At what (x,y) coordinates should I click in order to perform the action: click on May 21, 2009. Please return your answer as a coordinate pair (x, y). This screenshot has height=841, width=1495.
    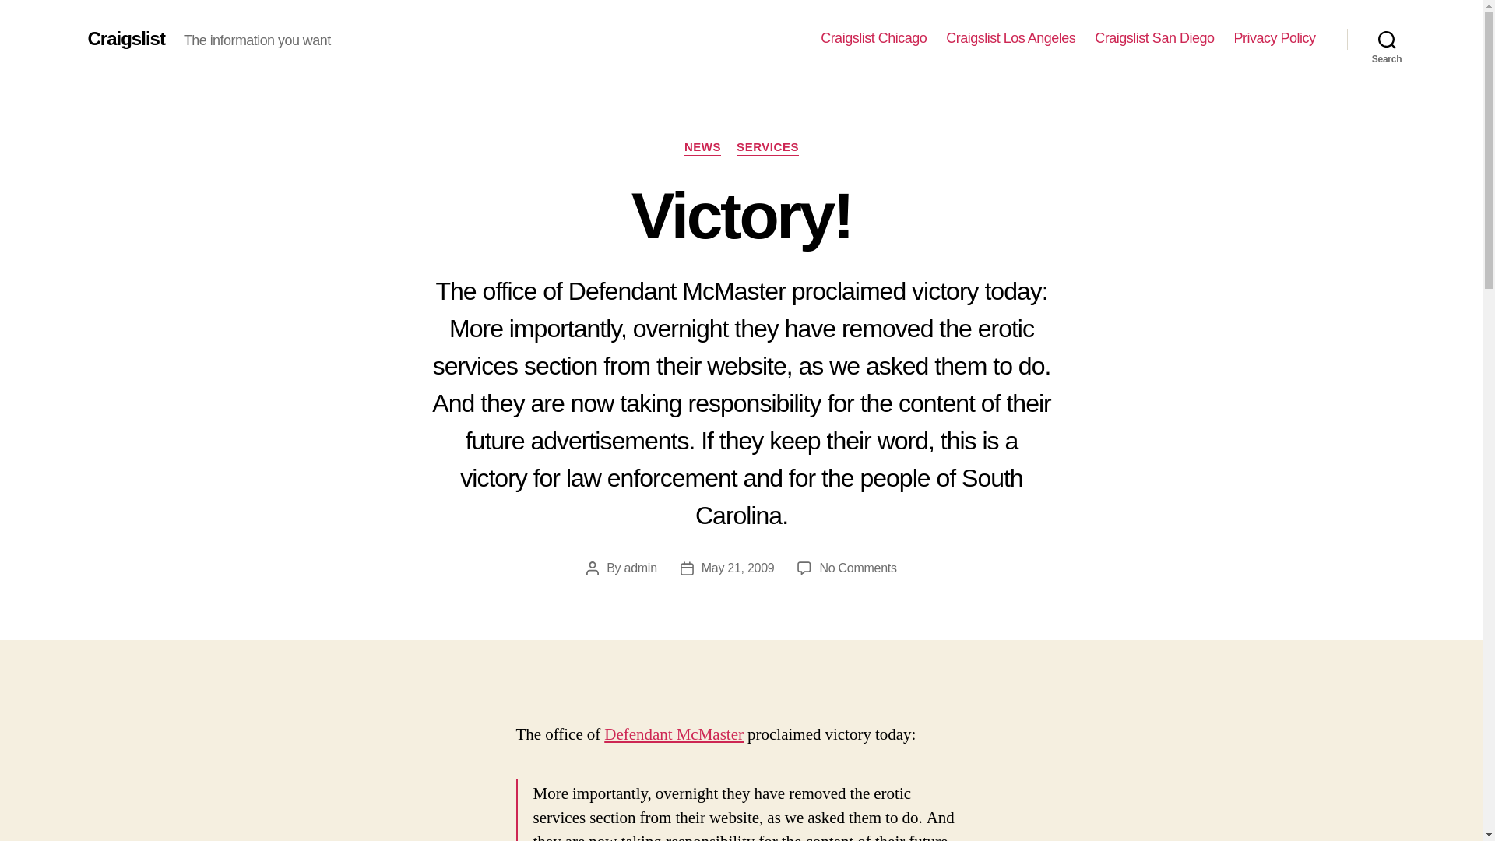
    Looking at the image, I should click on (737, 568).